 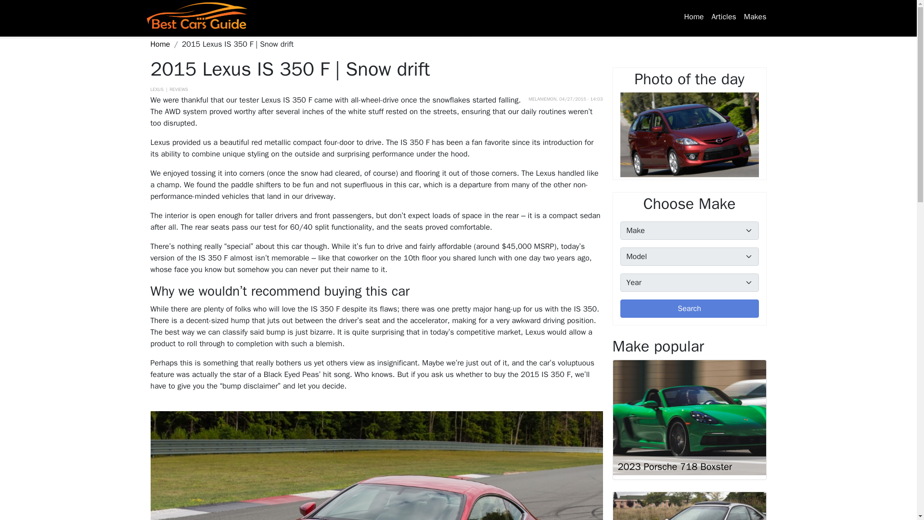 What do you see at coordinates (160, 44) in the screenshot?
I see `Home` at bounding box center [160, 44].